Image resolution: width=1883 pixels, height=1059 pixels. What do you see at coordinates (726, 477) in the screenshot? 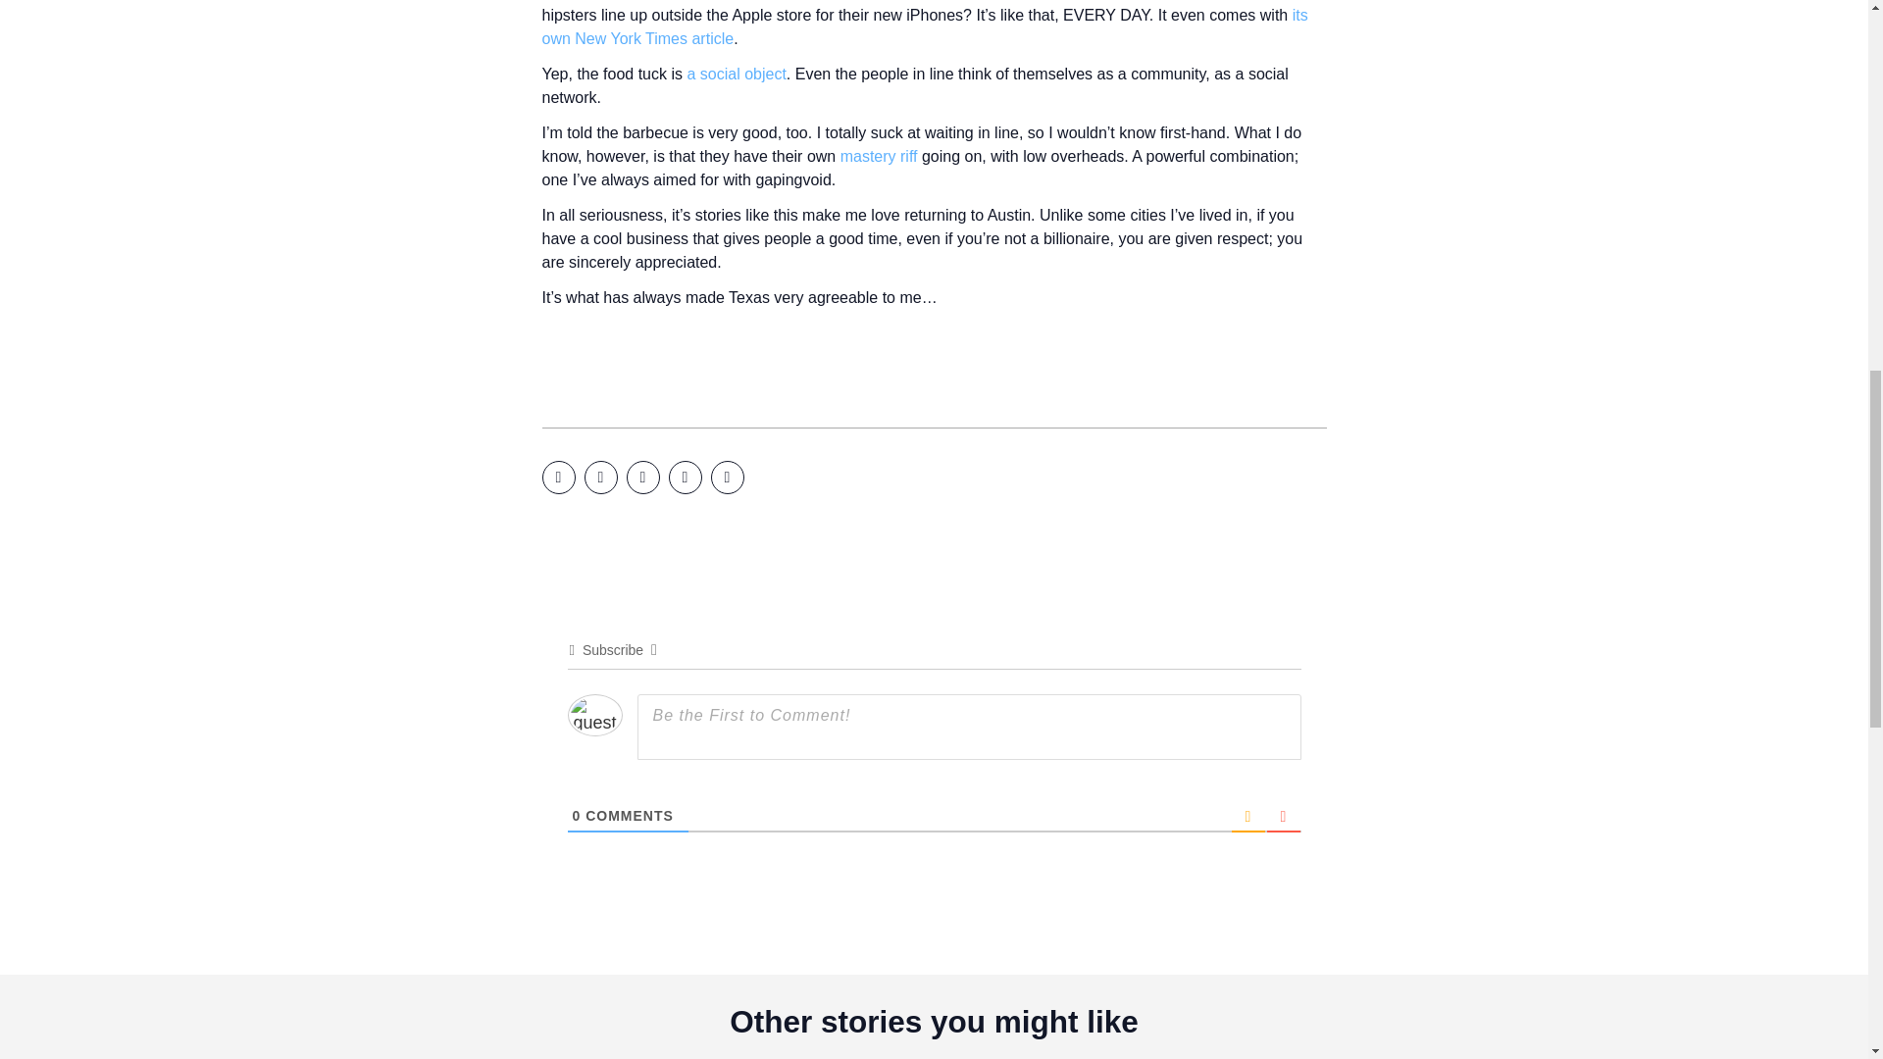
I see `Email this ` at bounding box center [726, 477].